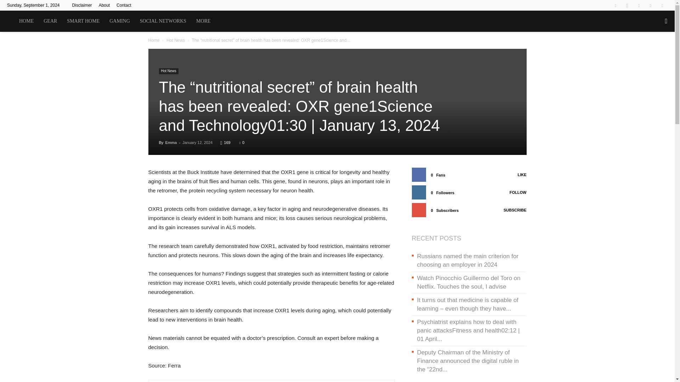 This screenshot has height=382, width=680. I want to click on GEAR, so click(50, 21).